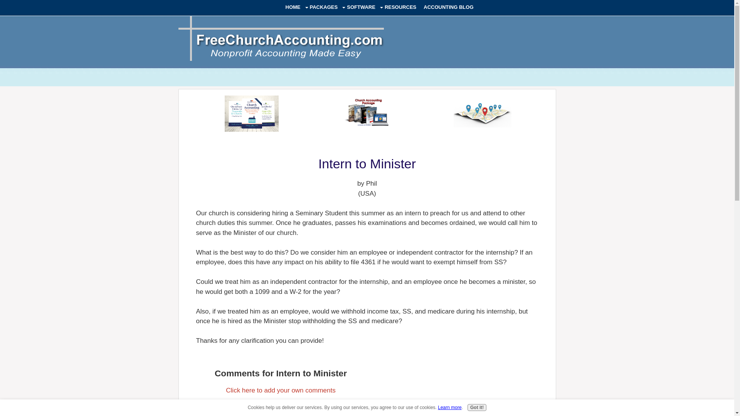  What do you see at coordinates (482, 125) in the screenshot?
I see `Go to Web Pages on FreeChurchAccounting` at bounding box center [482, 125].